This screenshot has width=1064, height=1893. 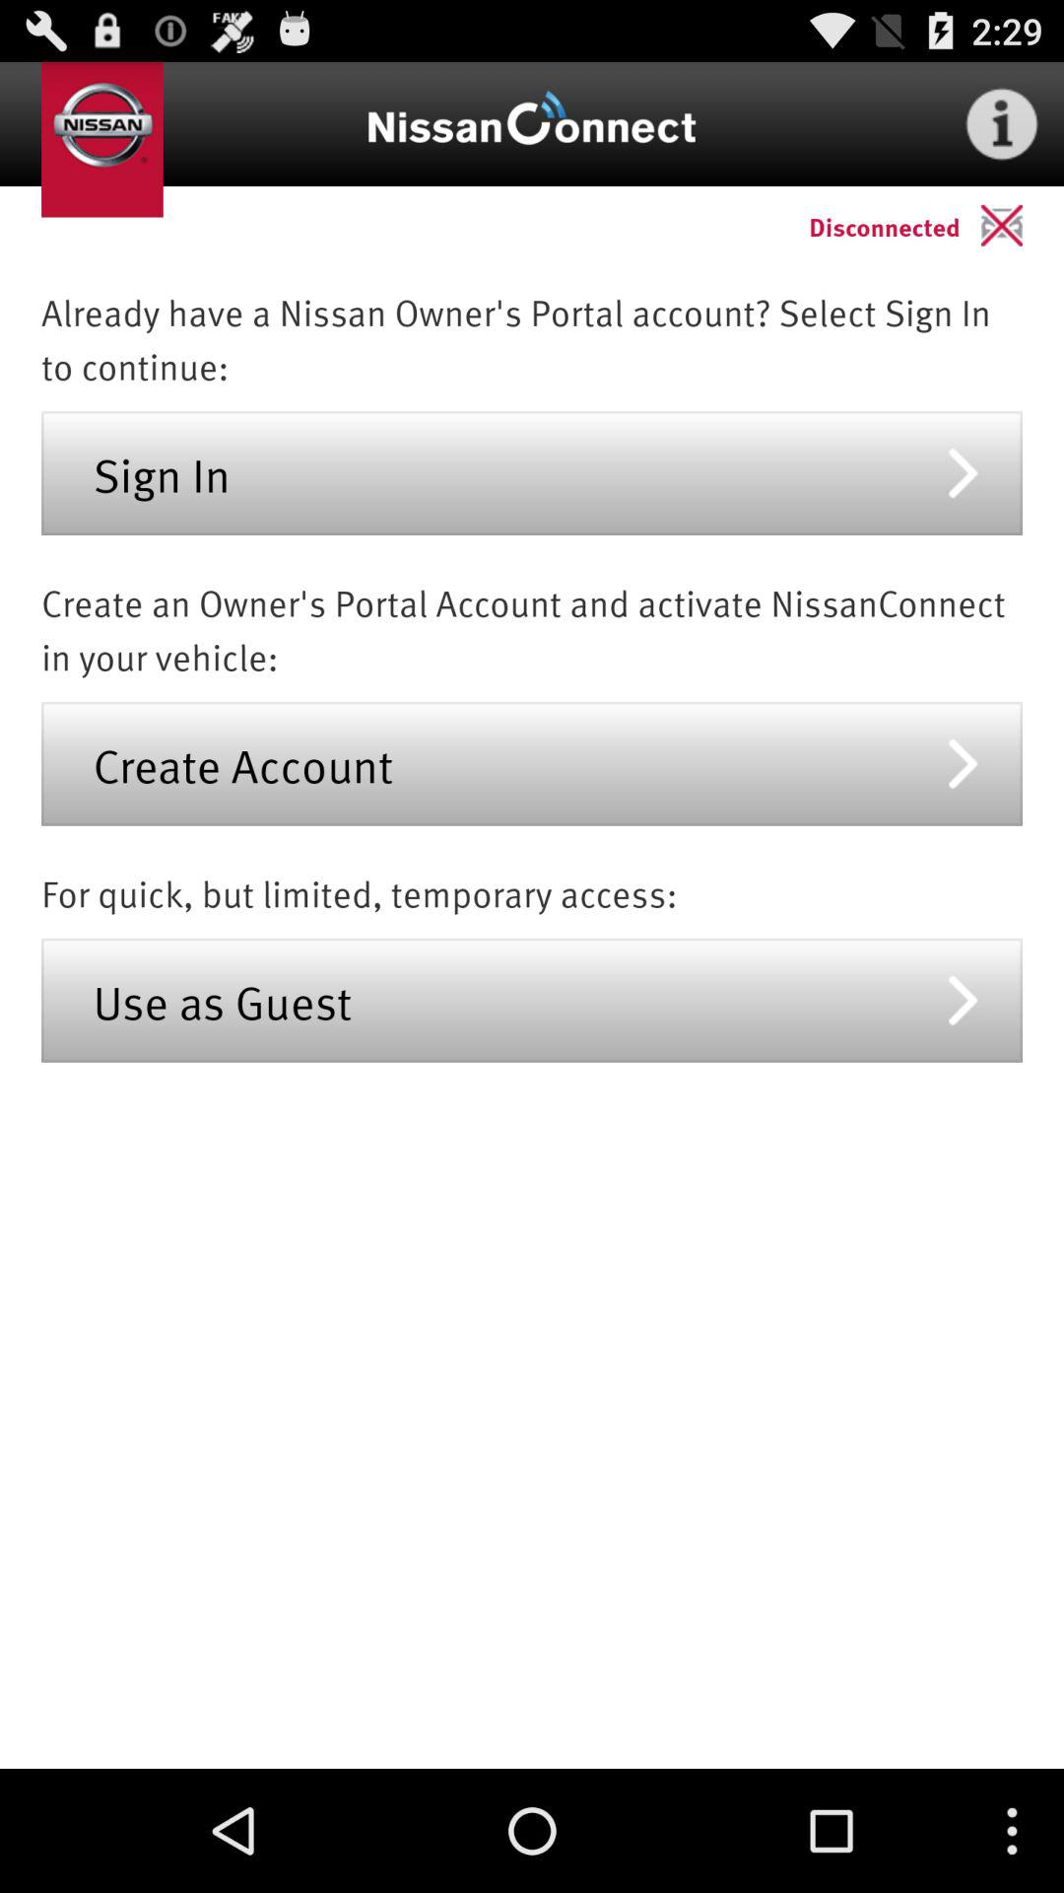 What do you see at coordinates (532, 124) in the screenshot?
I see `click on nissan connect` at bounding box center [532, 124].